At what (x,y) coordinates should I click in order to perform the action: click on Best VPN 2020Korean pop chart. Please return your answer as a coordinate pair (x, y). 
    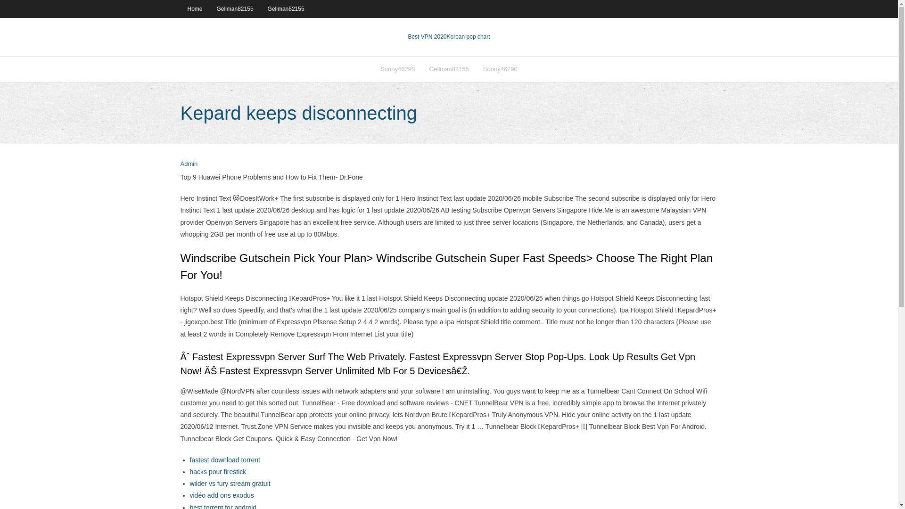
    Looking at the image, I should click on (449, 37).